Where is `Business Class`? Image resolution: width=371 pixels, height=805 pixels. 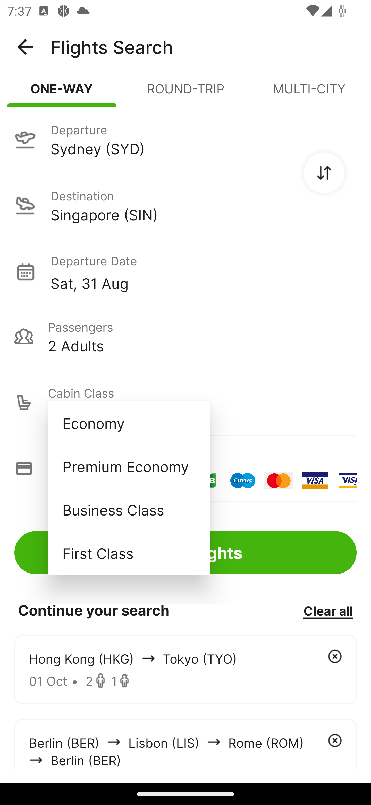 Business Class is located at coordinates (129, 509).